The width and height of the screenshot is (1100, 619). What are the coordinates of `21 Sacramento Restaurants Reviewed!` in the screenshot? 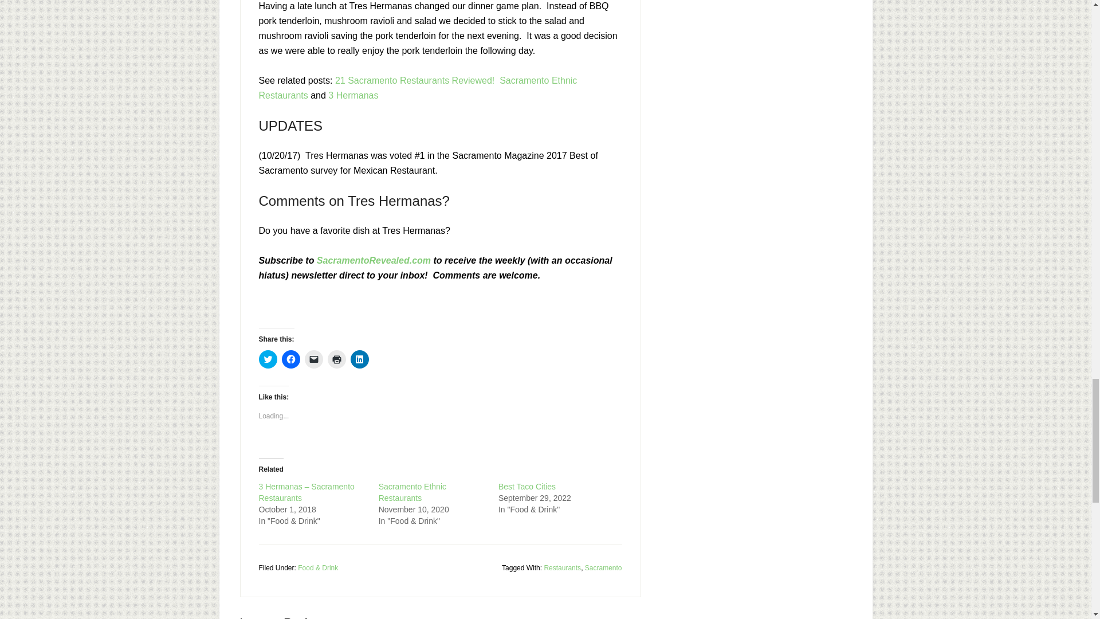 It's located at (415, 80).